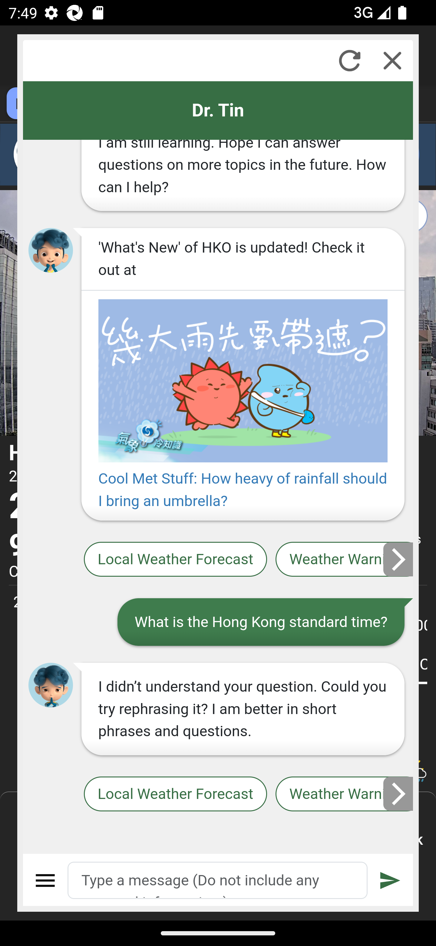 The image size is (436, 946). Describe the element at coordinates (176, 560) in the screenshot. I see `Local Weather Forecast` at that location.